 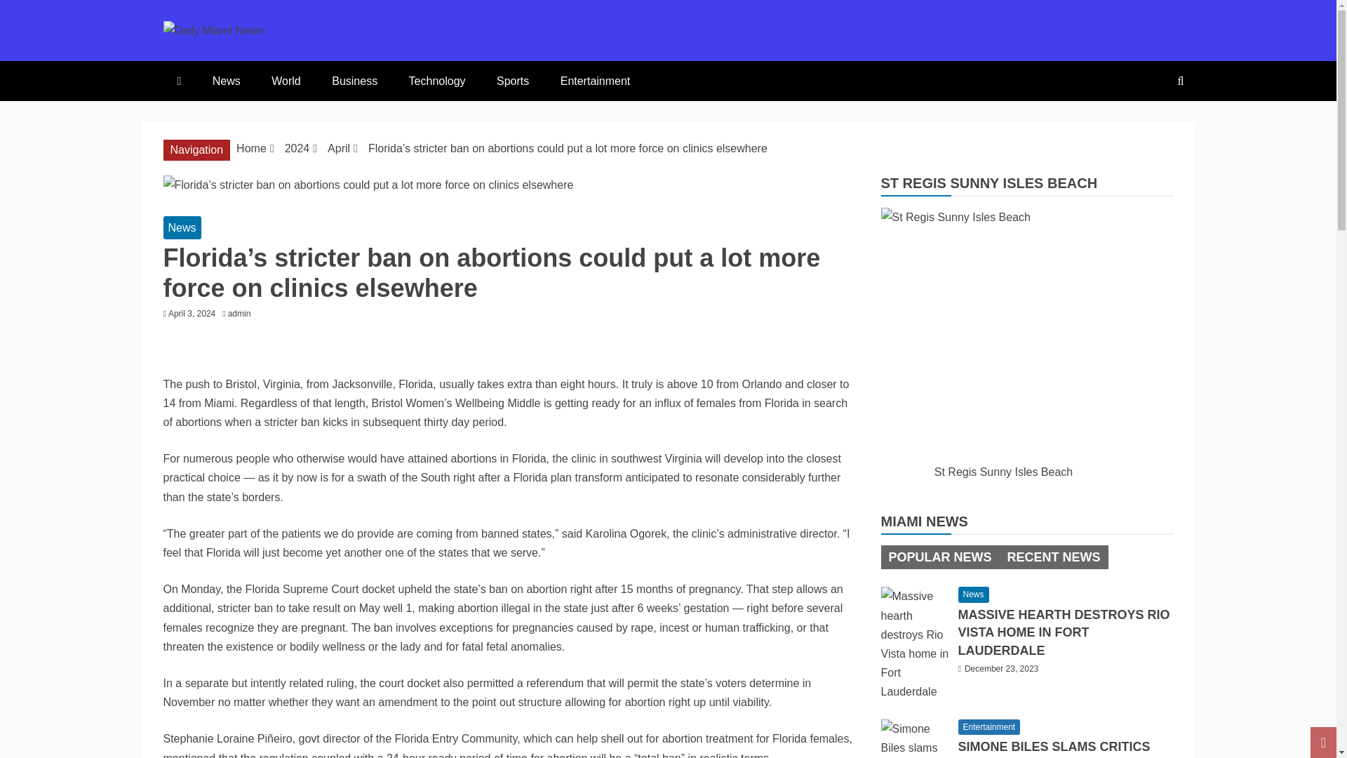 What do you see at coordinates (243, 313) in the screenshot?
I see `admin` at bounding box center [243, 313].